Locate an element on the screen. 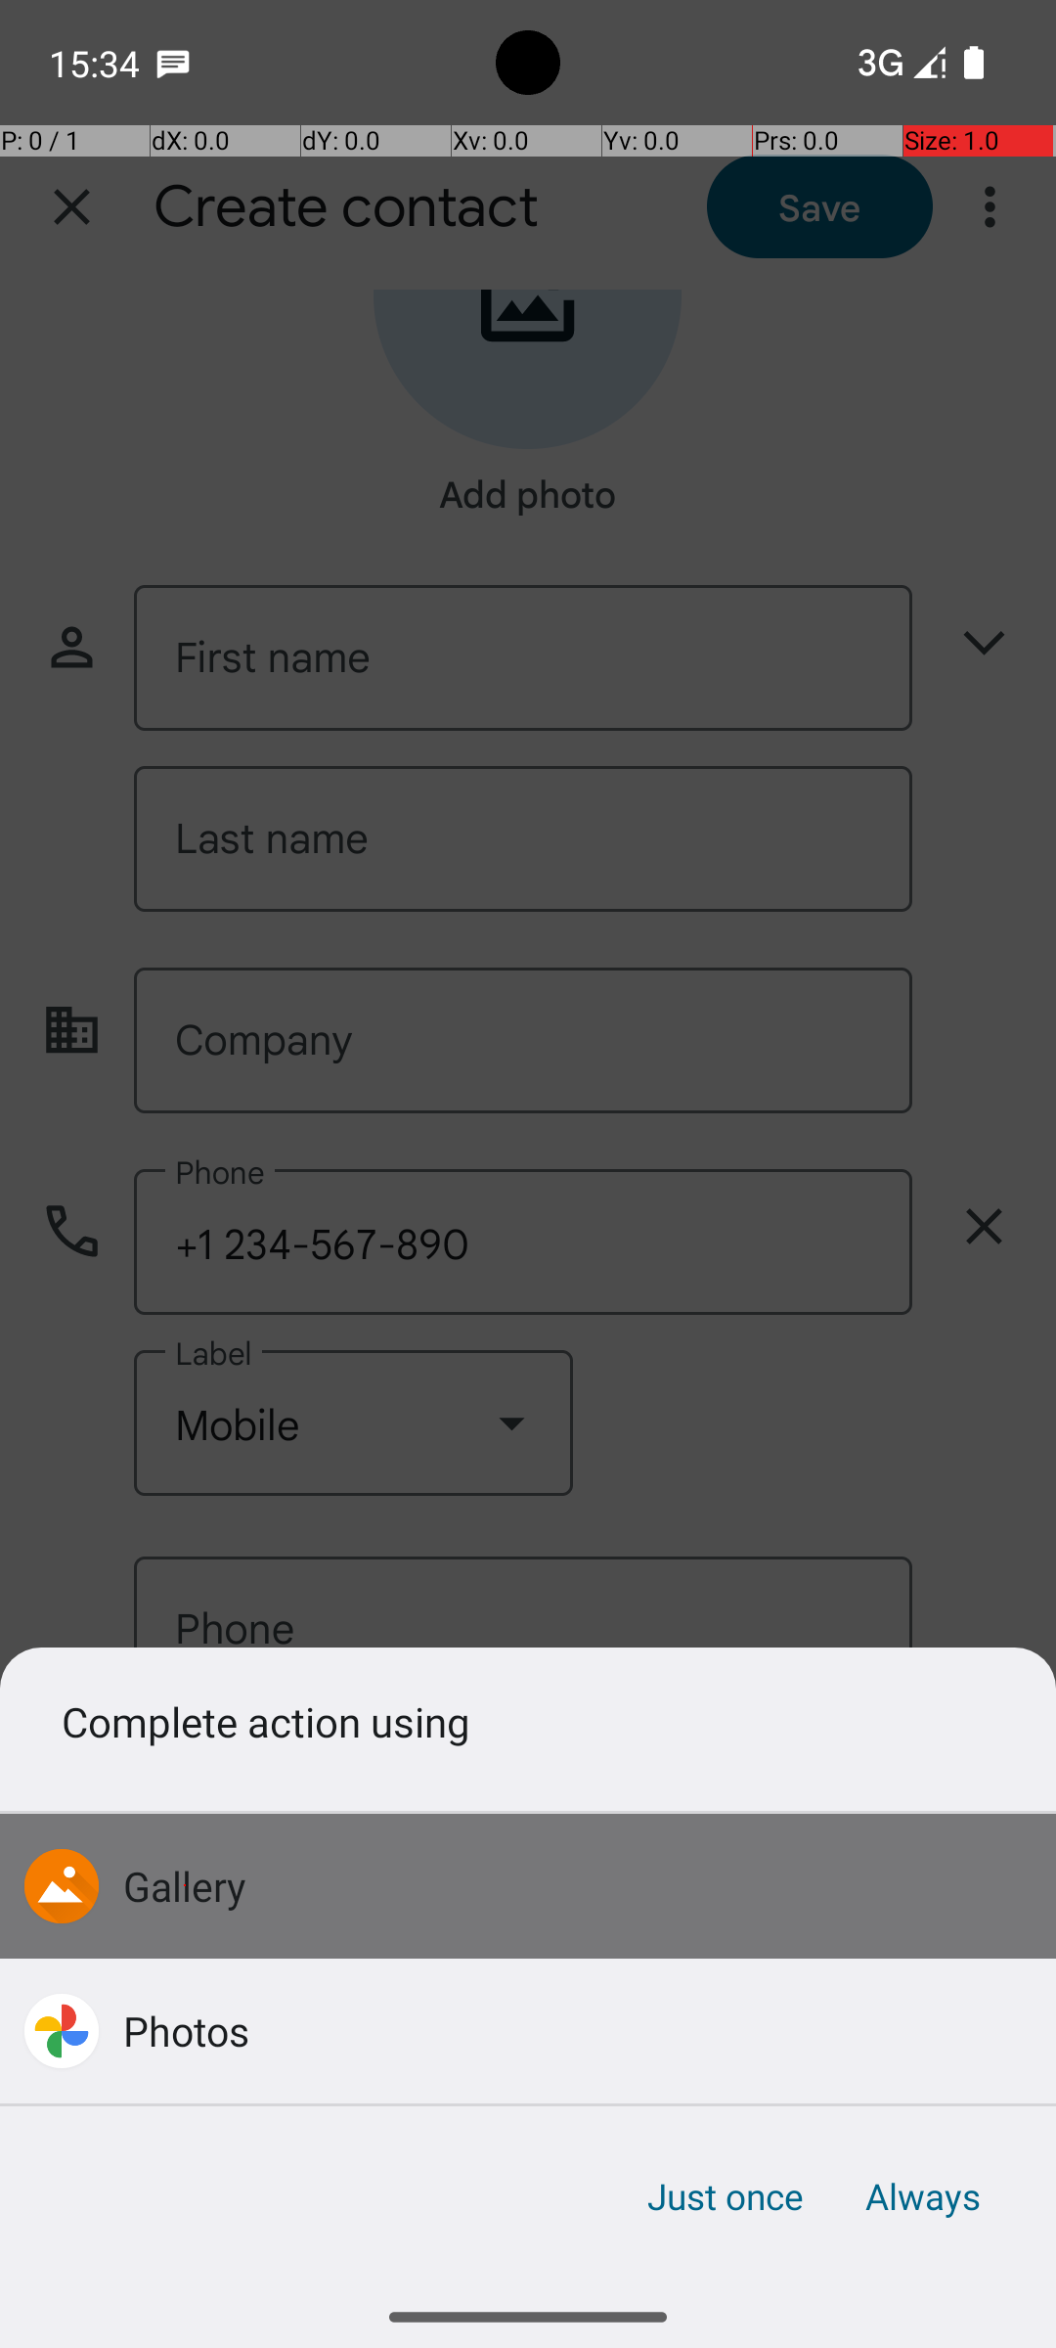 The image size is (1056, 2348). Just once is located at coordinates (726, 2196).